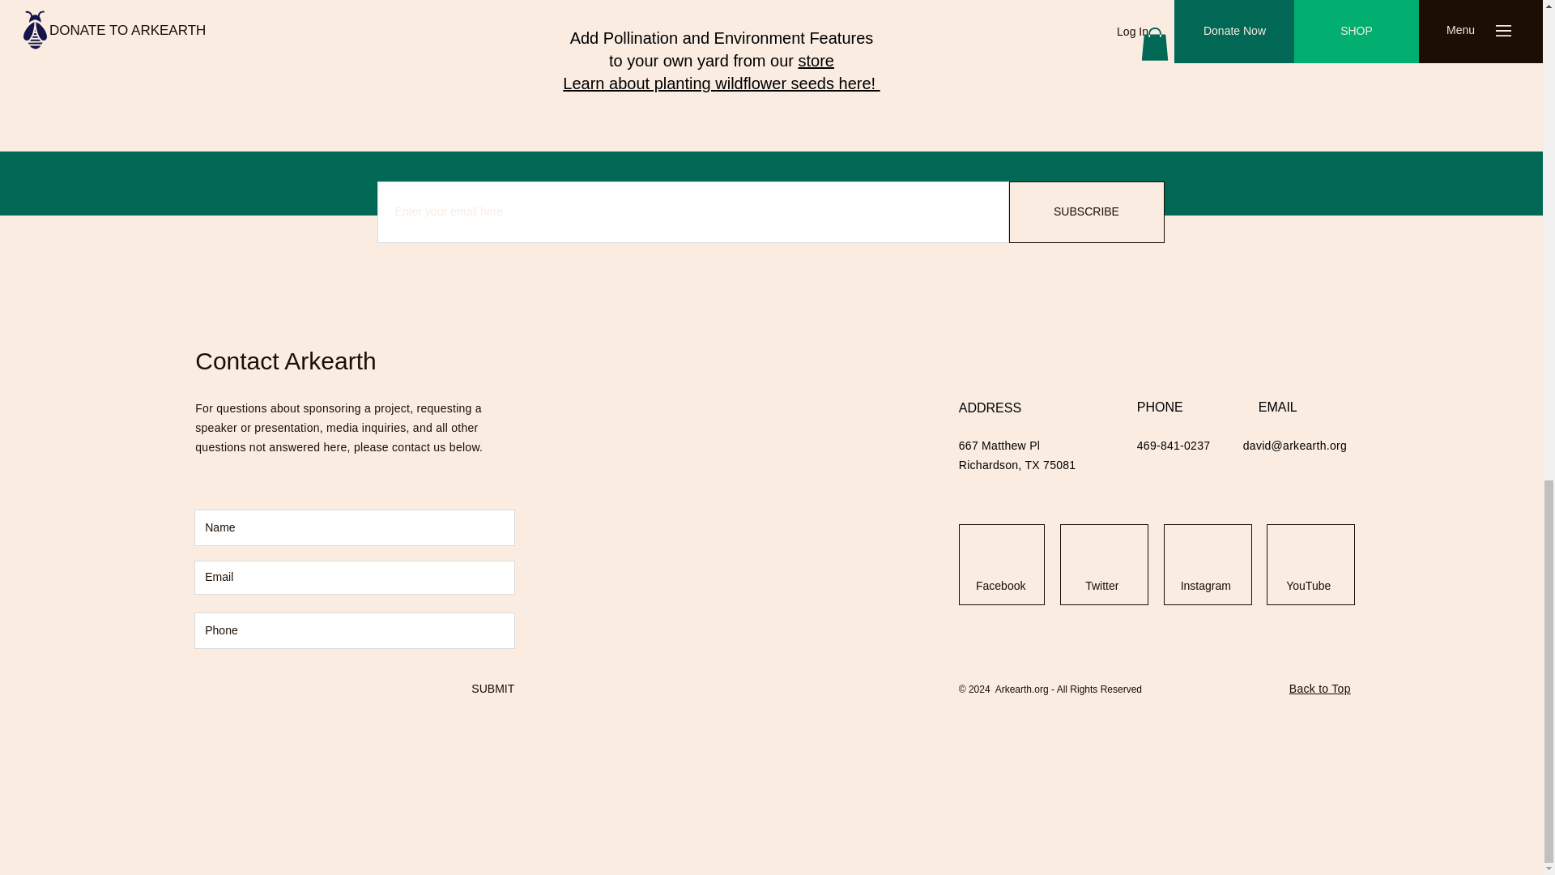 The width and height of the screenshot is (1555, 875). I want to click on SUBMIT, so click(492, 689).